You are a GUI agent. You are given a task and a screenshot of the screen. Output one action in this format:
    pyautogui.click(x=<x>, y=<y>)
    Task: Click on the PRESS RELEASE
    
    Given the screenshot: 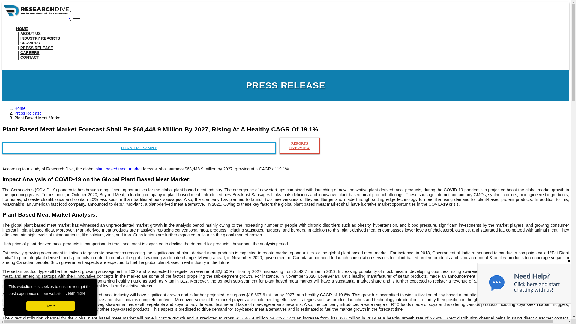 What is the action you would take?
    pyautogui.click(x=34, y=48)
    